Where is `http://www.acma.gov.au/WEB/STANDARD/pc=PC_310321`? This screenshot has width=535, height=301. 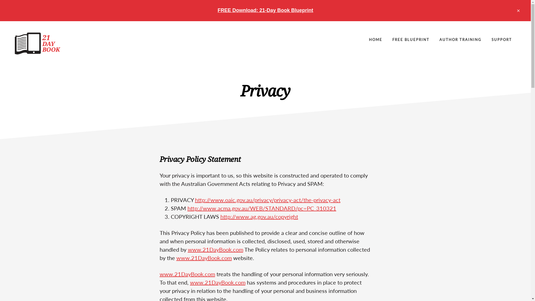
http://www.acma.gov.au/WEB/STANDARD/pc=PC_310321 is located at coordinates (262, 208).